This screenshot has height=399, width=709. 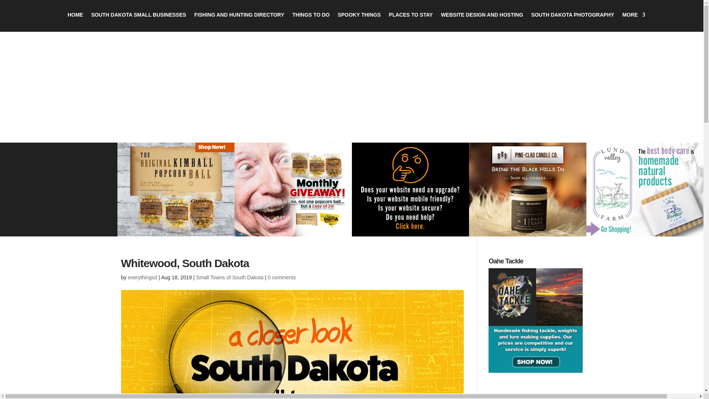 What do you see at coordinates (411, 20) in the screenshot?
I see `PLACES TO STAY` at bounding box center [411, 20].